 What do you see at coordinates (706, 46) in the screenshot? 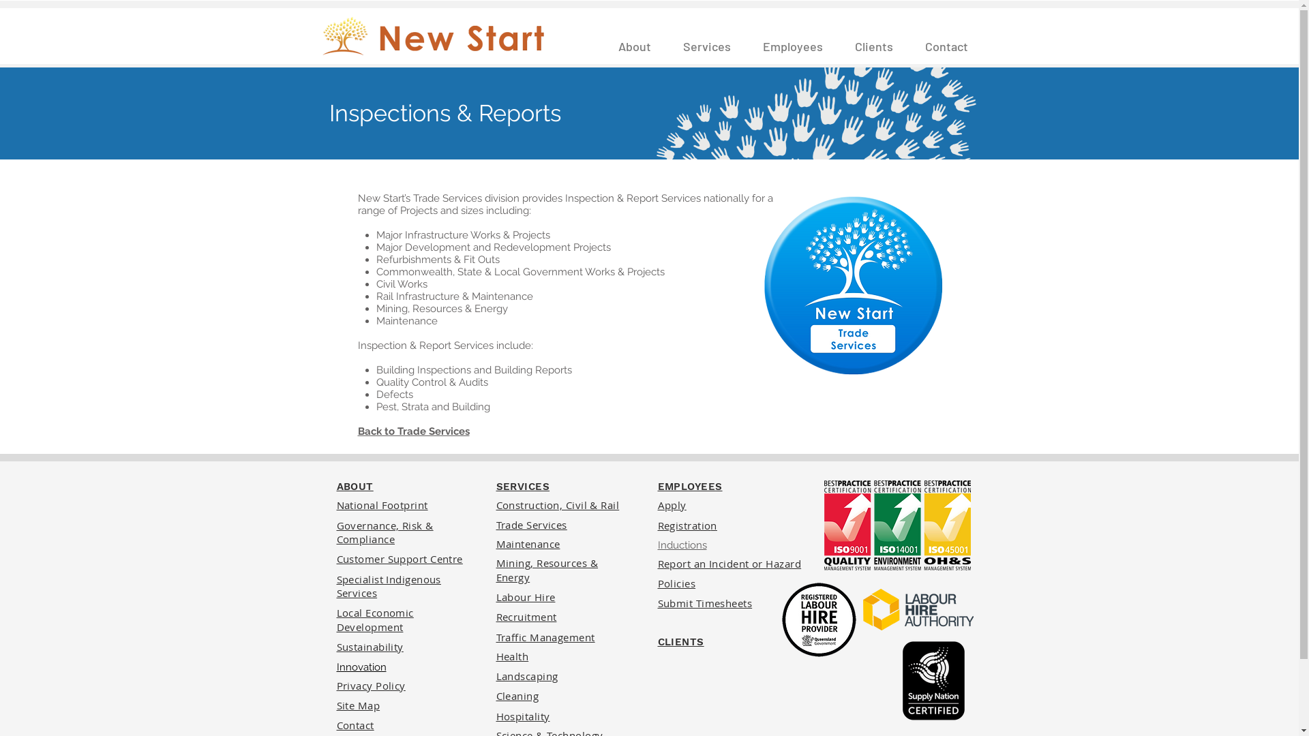
I see `Services` at bounding box center [706, 46].